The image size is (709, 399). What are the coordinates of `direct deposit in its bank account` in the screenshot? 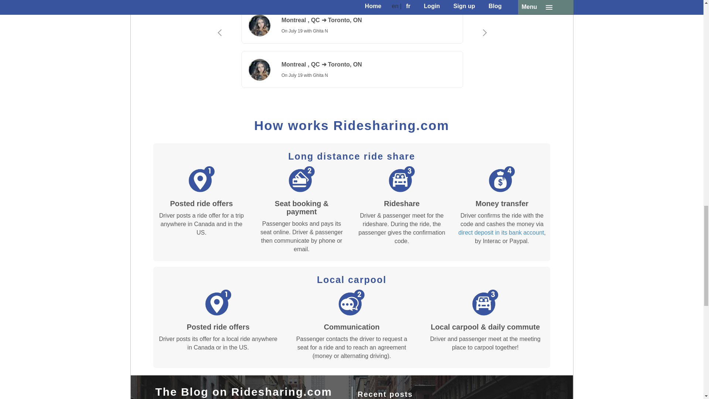 It's located at (501, 233).